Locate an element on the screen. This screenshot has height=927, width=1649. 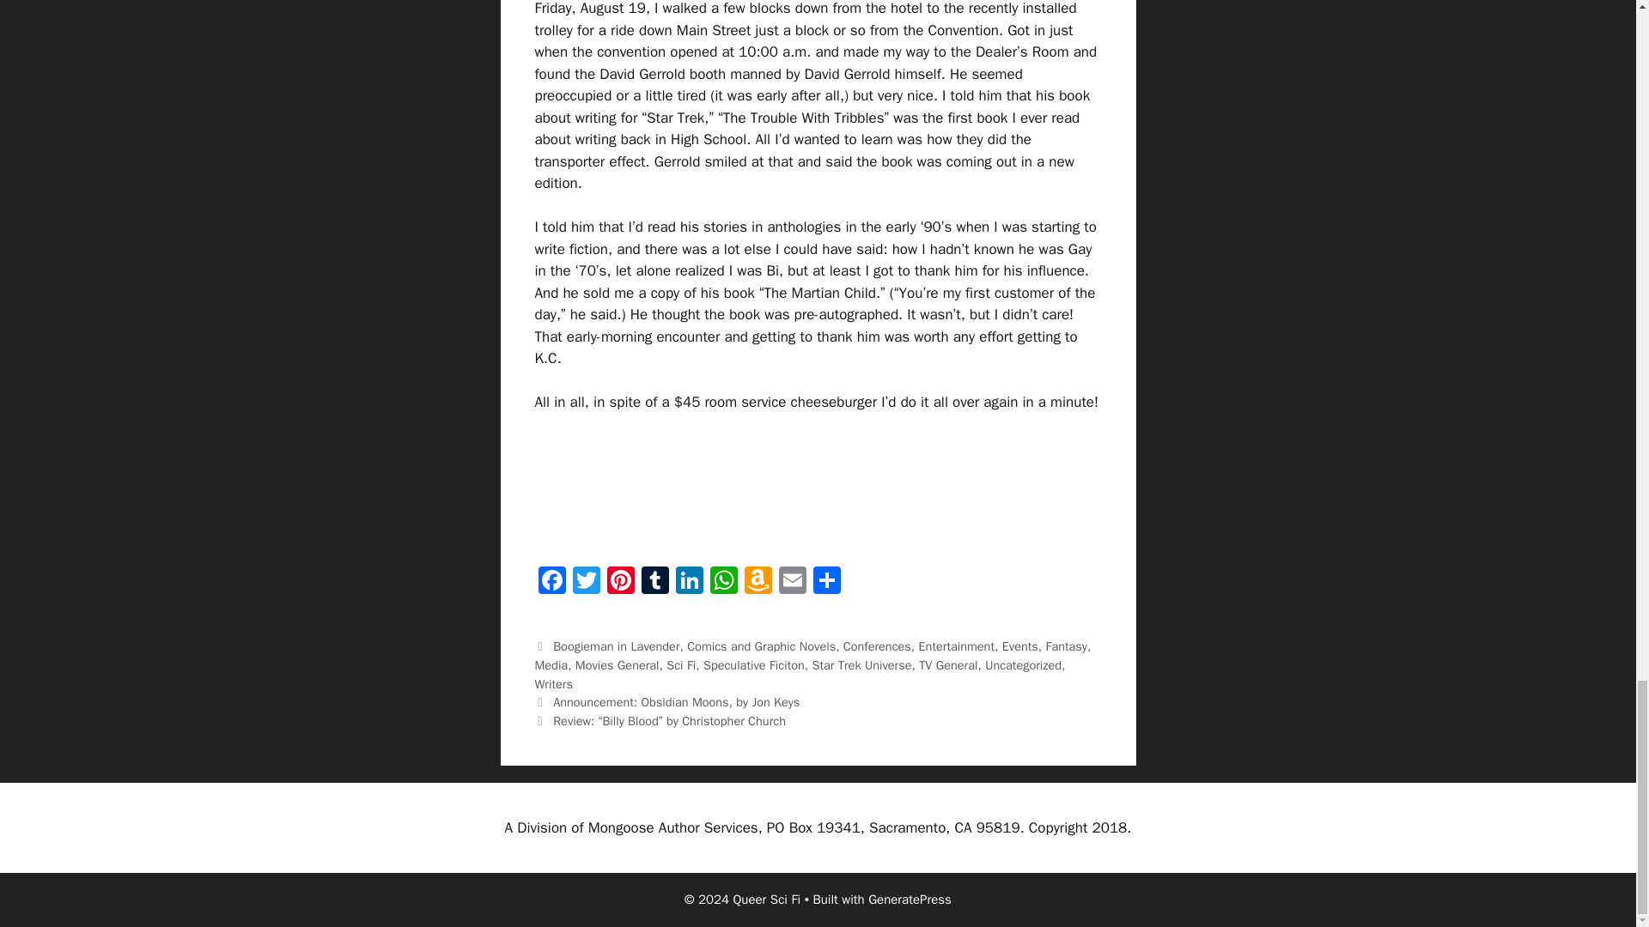
WhatsApp is located at coordinates (723, 582).